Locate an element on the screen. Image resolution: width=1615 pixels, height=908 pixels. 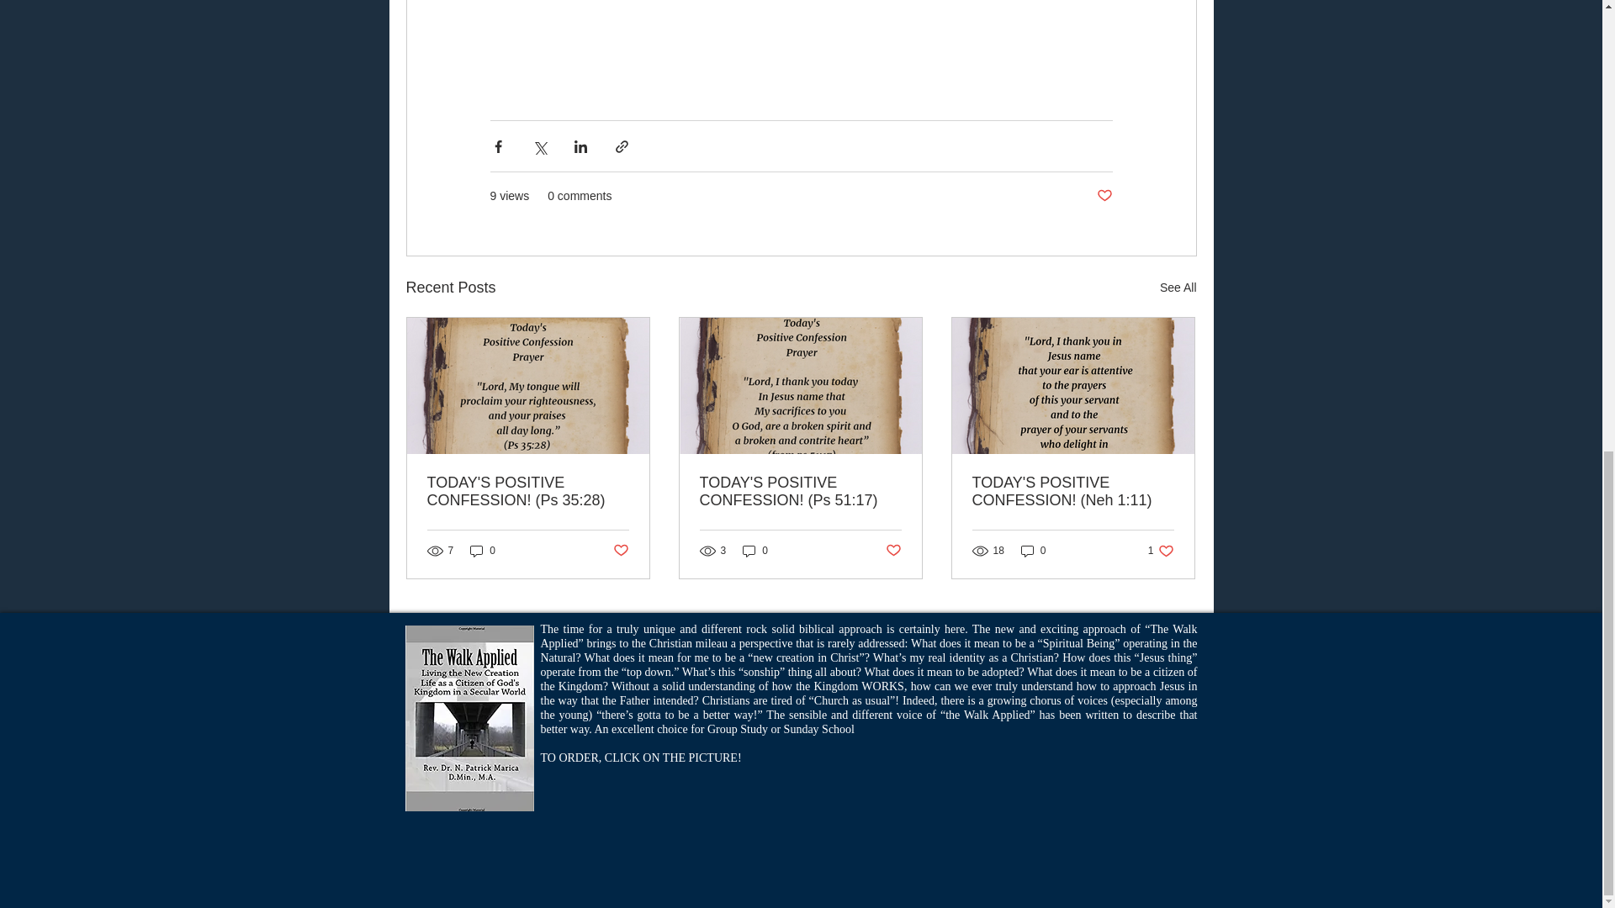
0 is located at coordinates (755, 551).